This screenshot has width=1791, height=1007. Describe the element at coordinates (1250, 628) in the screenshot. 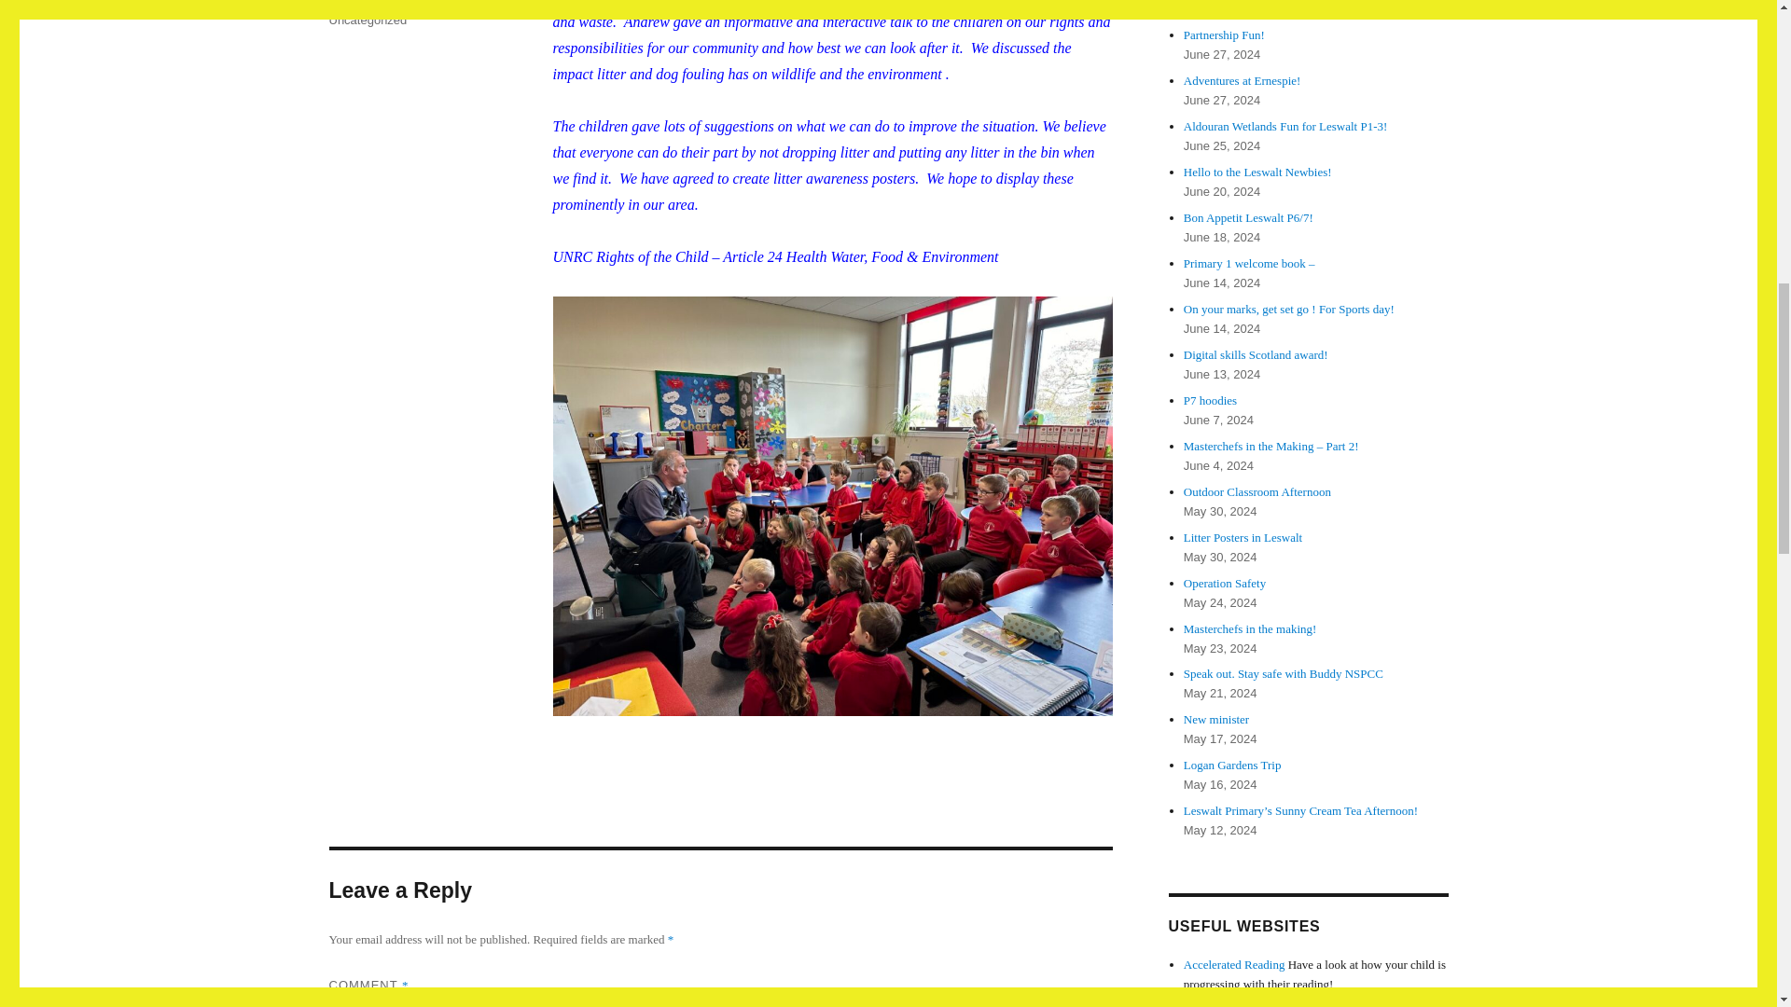

I see `Masterchefs in the making!` at that location.